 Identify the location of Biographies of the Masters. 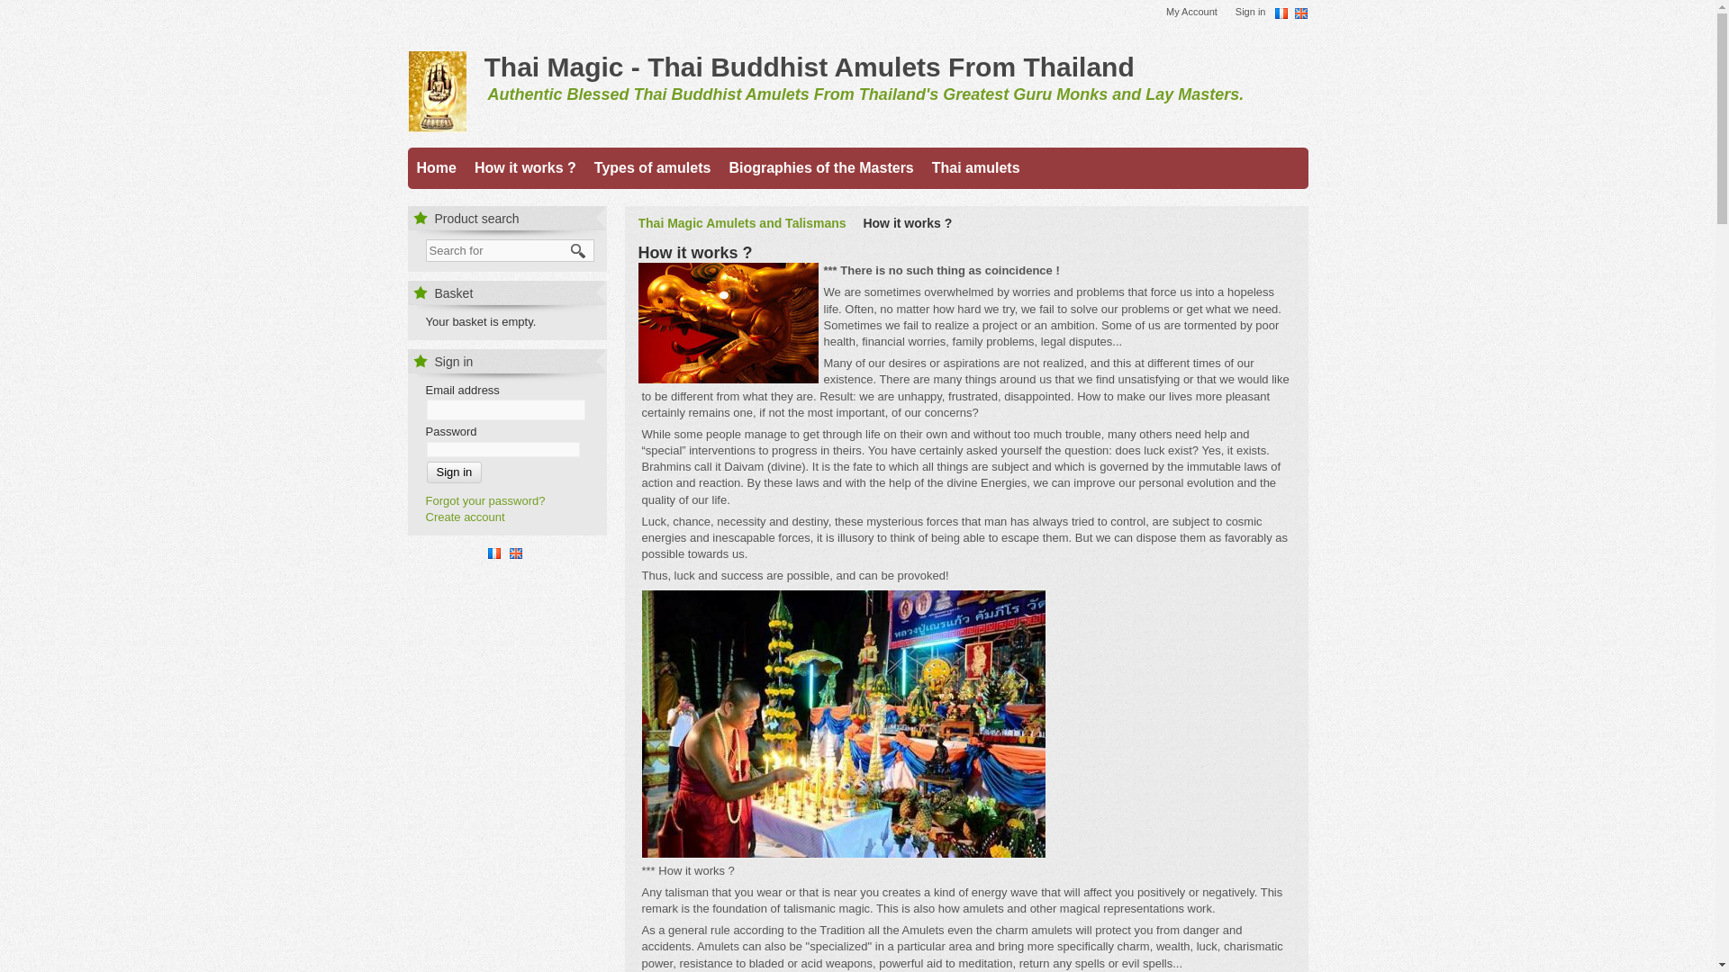
(825, 166).